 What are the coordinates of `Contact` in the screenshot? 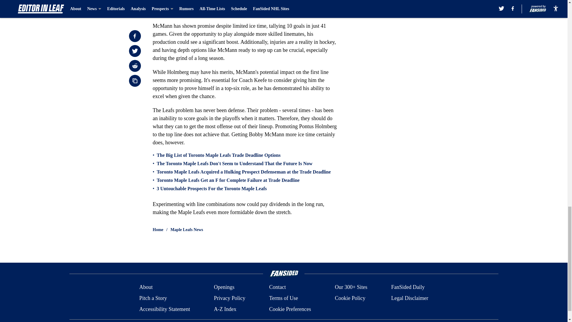 It's located at (277, 287).